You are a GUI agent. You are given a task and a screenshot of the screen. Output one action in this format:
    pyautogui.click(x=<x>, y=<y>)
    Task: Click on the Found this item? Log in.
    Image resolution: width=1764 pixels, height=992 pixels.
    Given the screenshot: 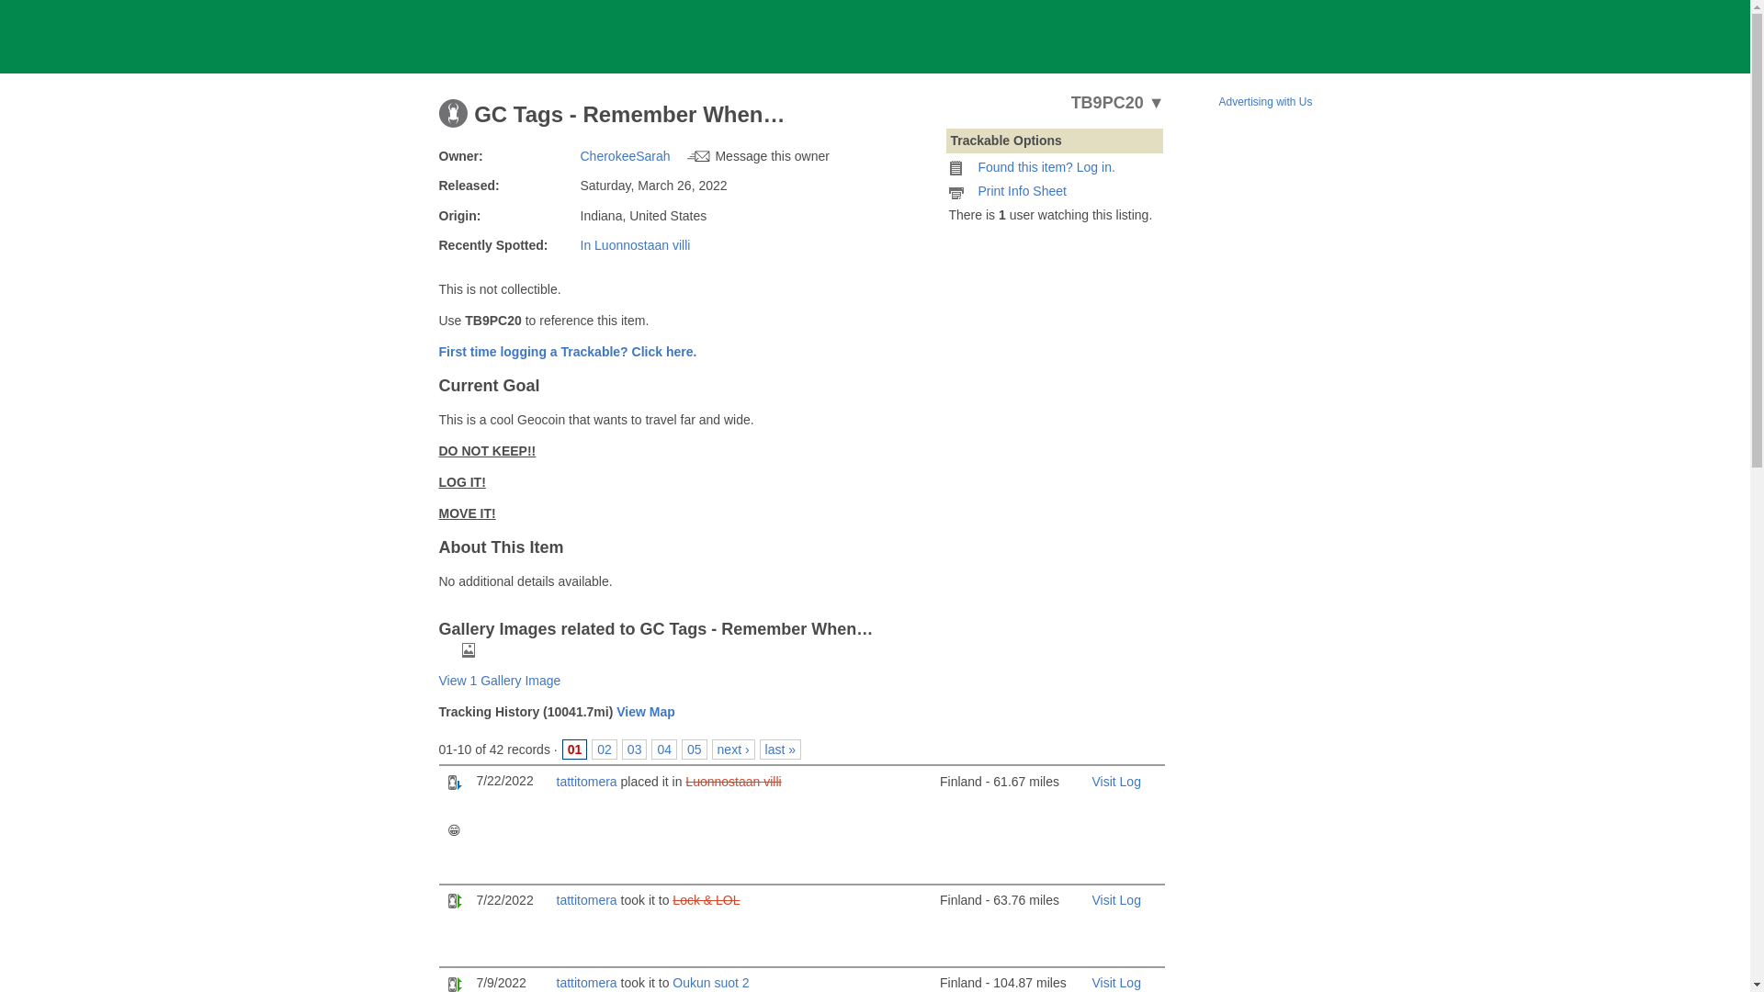 What is the action you would take?
    pyautogui.click(x=1046, y=167)
    